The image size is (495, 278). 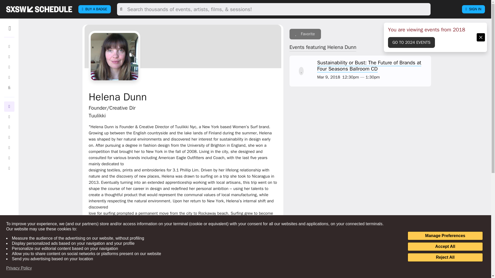 What do you see at coordinates (301, 71) in the screenshot?
I see `Sign In to add to your favorites.` at bounding box center [301, 71].